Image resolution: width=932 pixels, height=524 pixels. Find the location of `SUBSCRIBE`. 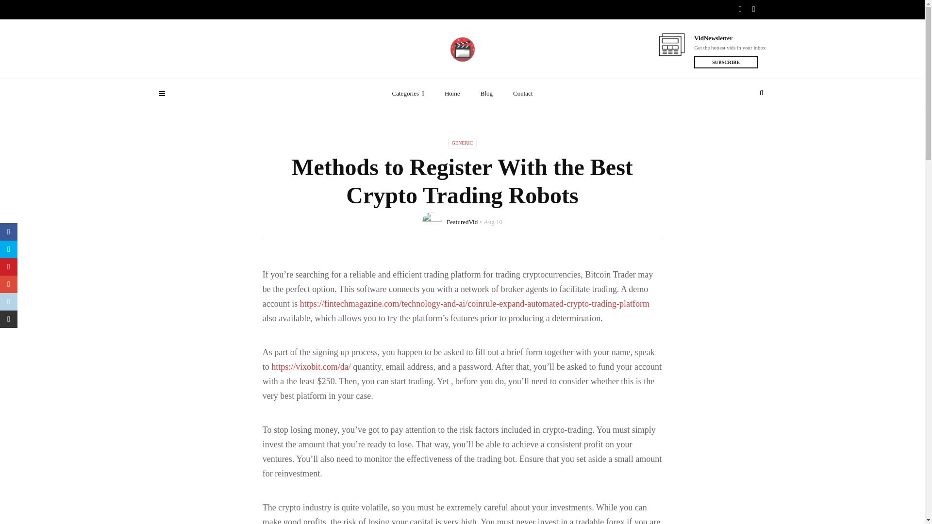

SUBSCRIBE is located at coordinates (726, 62).